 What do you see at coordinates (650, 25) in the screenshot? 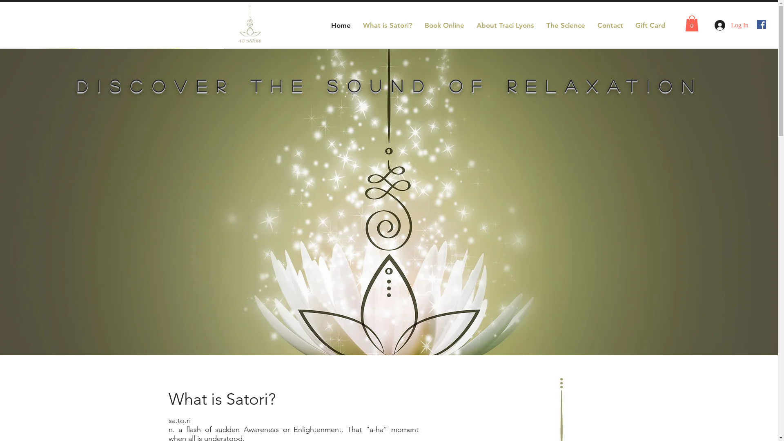
I see `Gift Card` at bounding box center [650, 25].